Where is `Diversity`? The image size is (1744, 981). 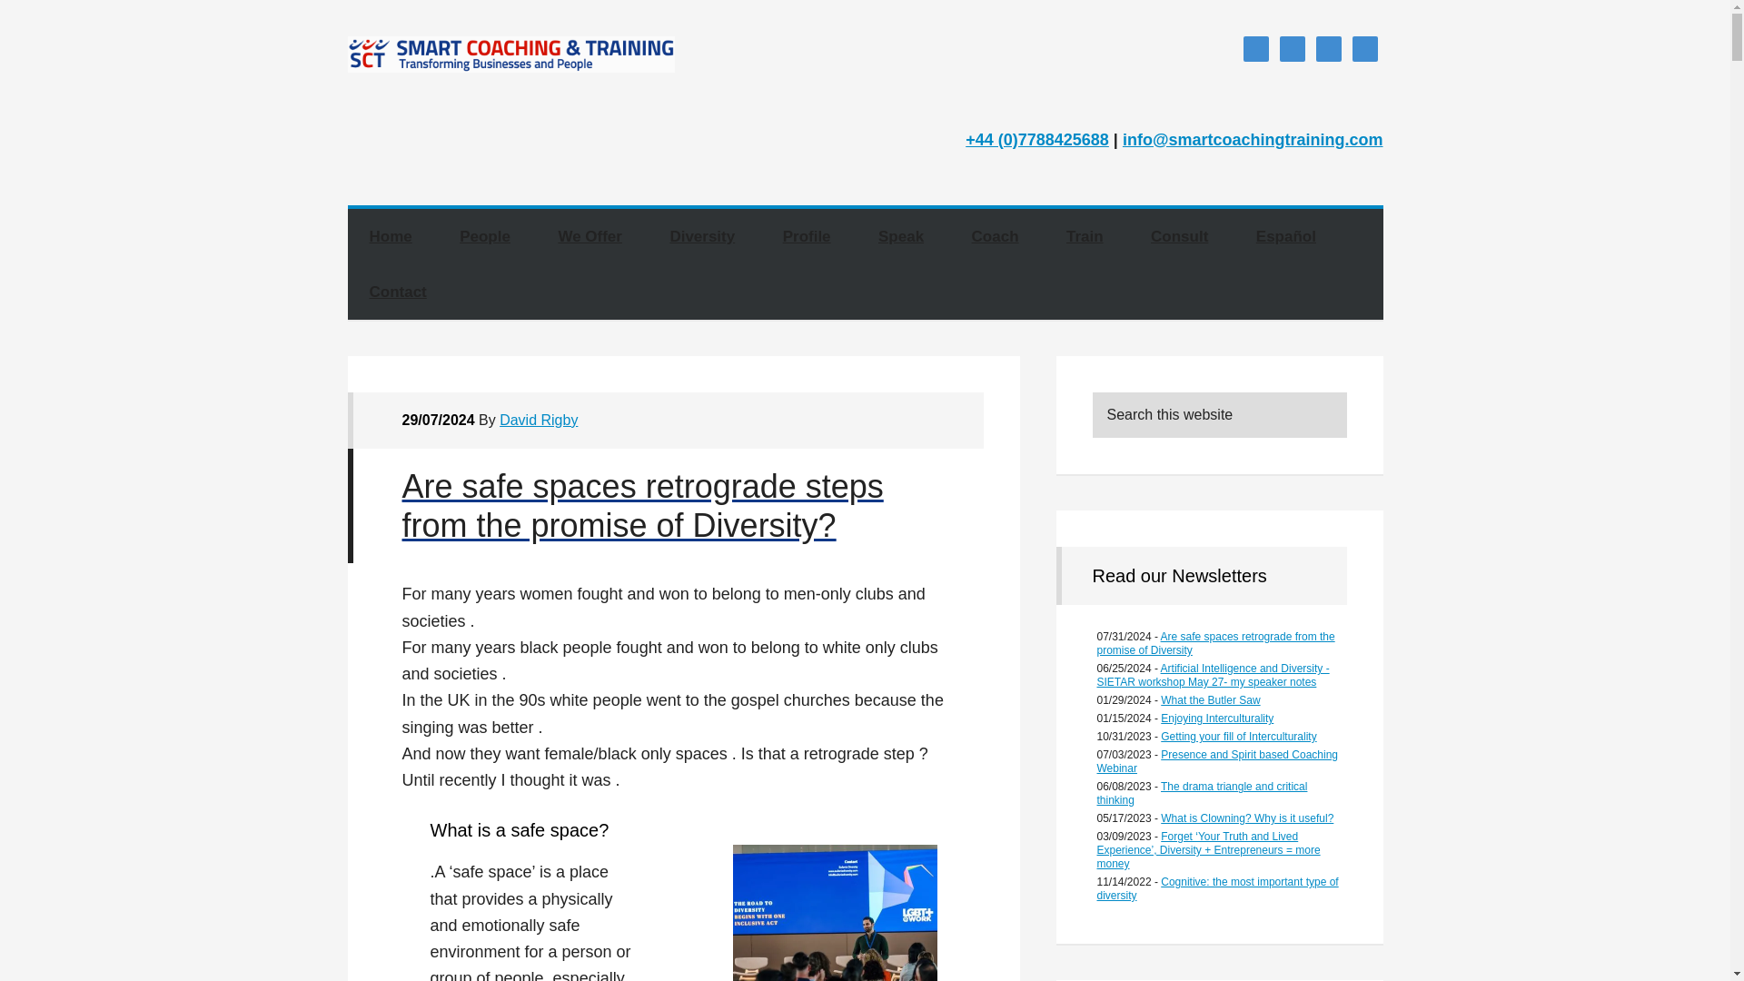
Diversity is located at coordinates (701, 236).